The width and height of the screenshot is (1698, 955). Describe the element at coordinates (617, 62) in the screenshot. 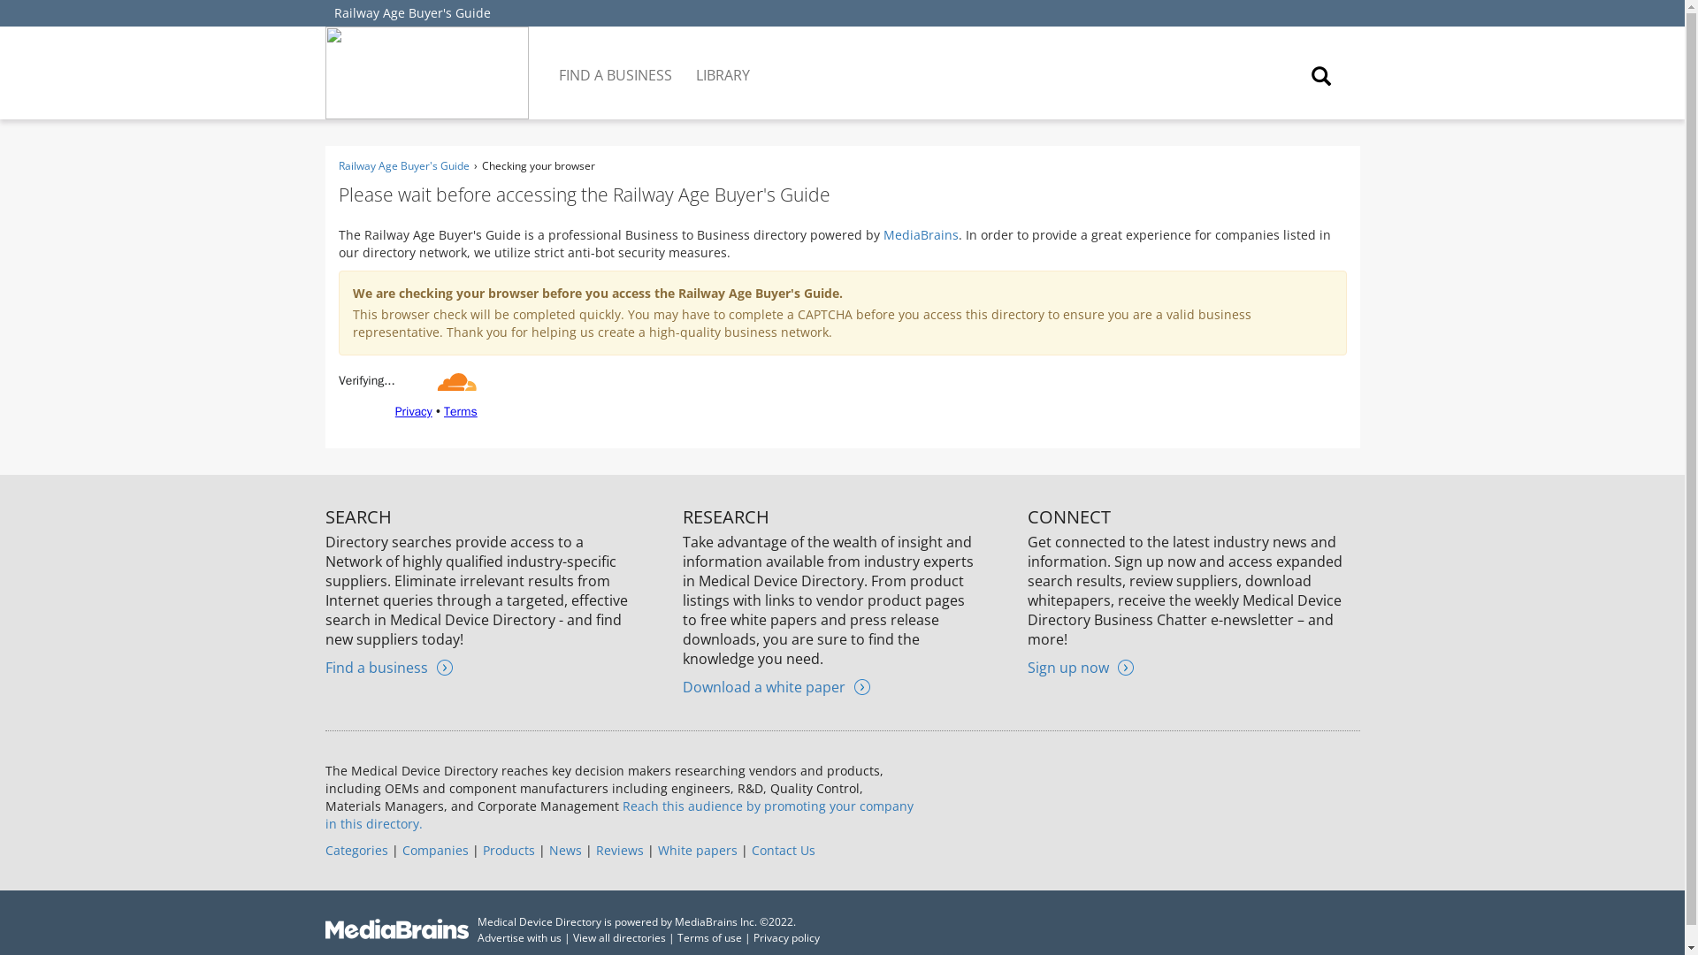

I see `FIND A BUSINESS` at that location.